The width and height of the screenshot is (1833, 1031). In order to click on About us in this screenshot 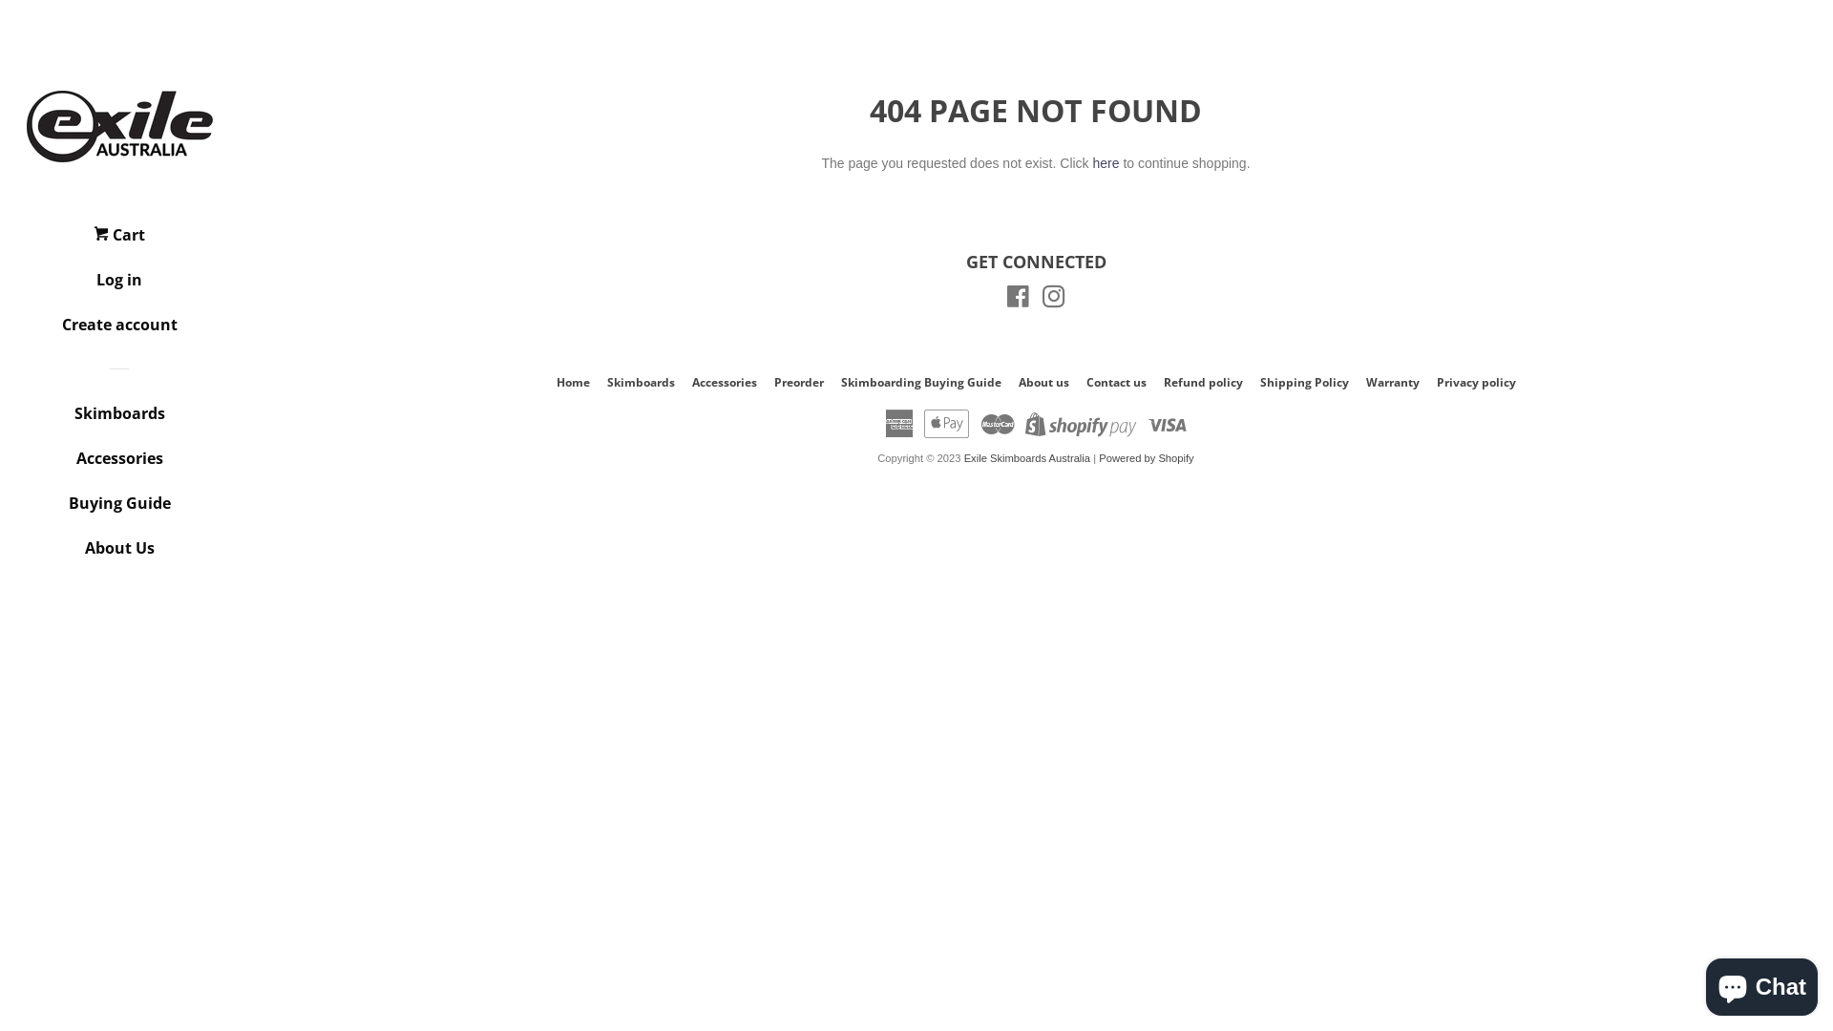, I will do `click(1043, 382)`.